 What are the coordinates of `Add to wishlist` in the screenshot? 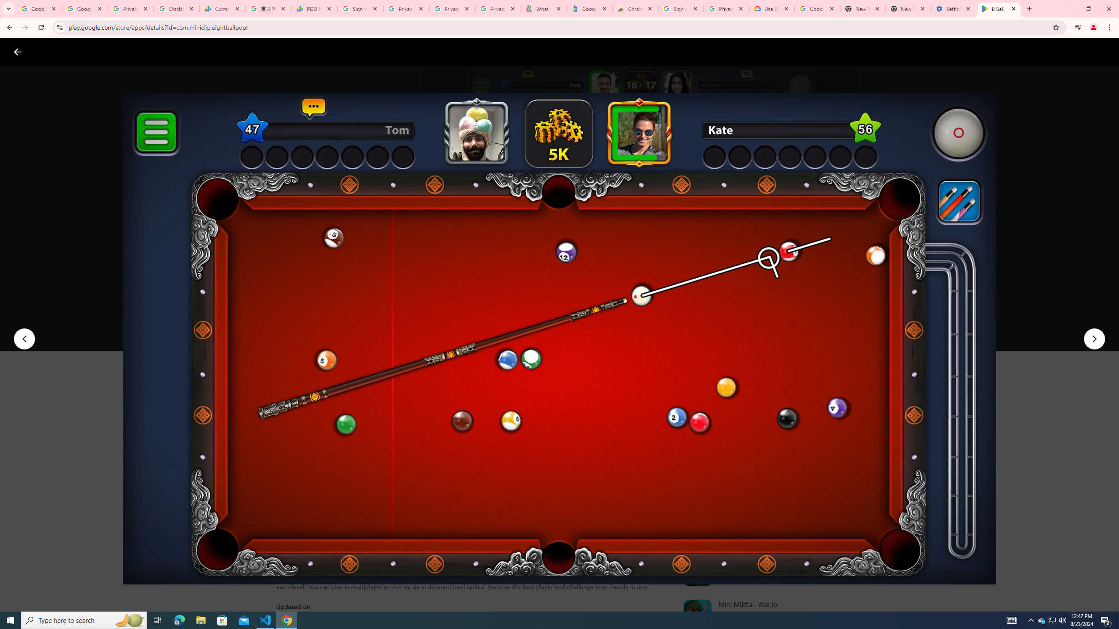 It's located at (444, 325).